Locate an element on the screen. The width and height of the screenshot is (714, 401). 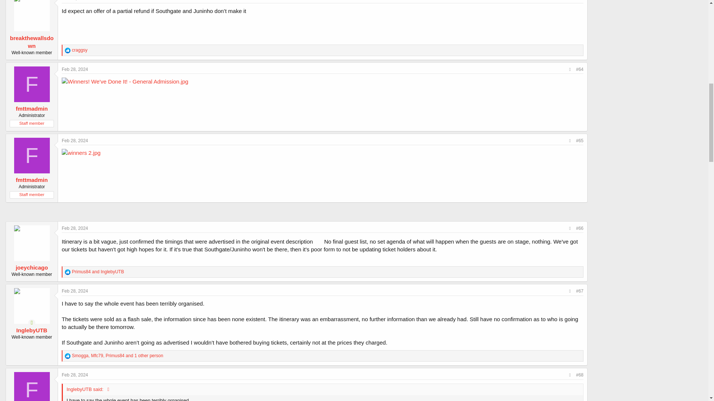
Feb 28, 2024 at 7:03 PM is located at coordinates (74, 140).